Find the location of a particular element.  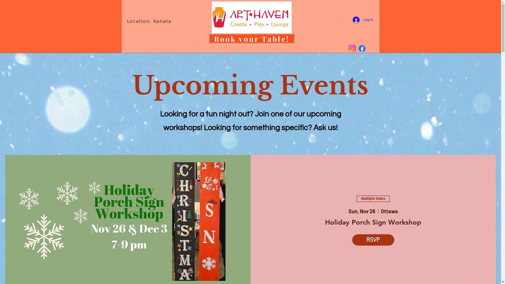

logo_80px.png is located at coordinates (251, 17).